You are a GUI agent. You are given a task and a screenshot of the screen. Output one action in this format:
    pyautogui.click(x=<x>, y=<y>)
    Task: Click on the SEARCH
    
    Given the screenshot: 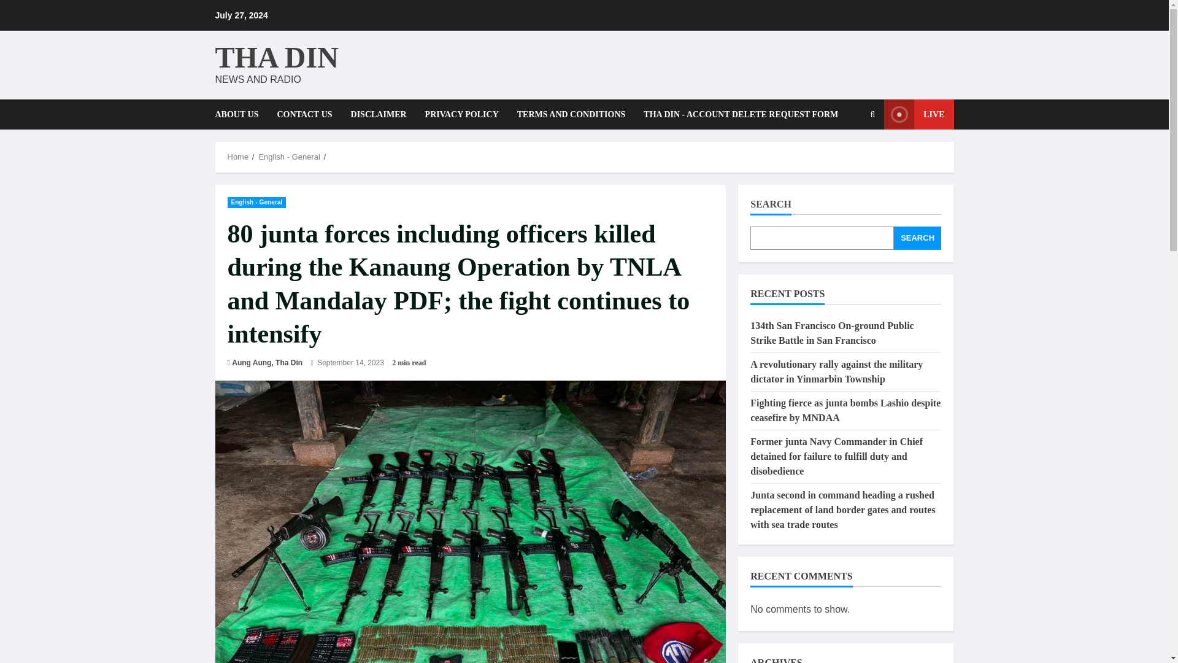 What is the action you would take?
    pyautogui.click(x=918, y=238)
    